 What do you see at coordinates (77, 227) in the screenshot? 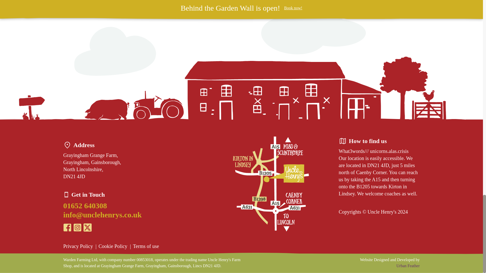
I see `Follow us on Instagram` at bounding box center [77, 227].